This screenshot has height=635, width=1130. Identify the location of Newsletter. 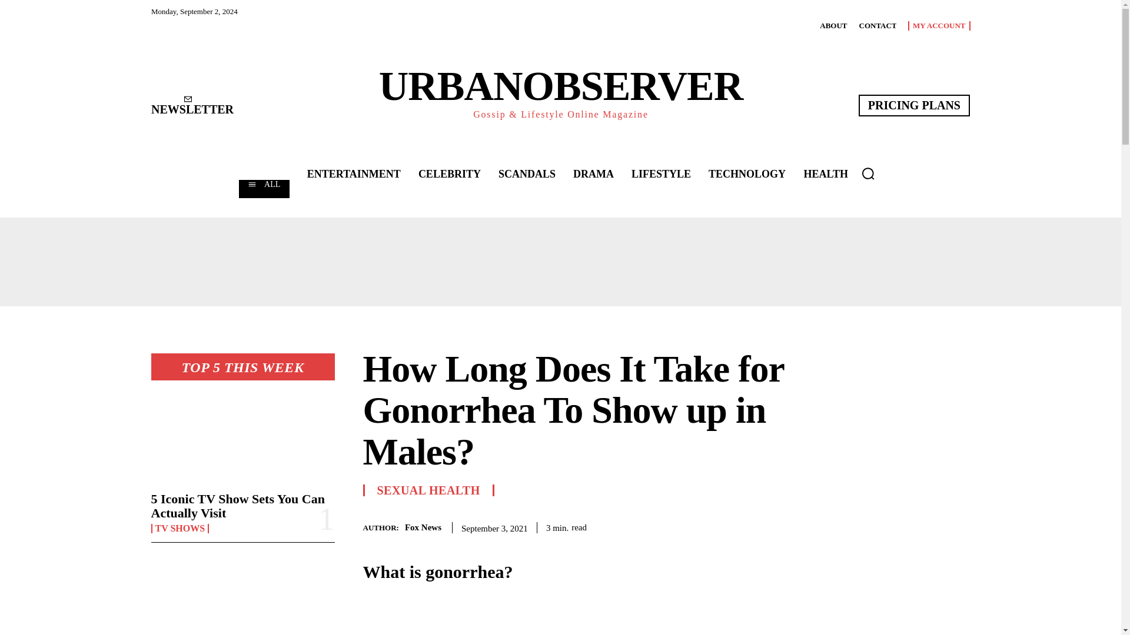
(191, 106).